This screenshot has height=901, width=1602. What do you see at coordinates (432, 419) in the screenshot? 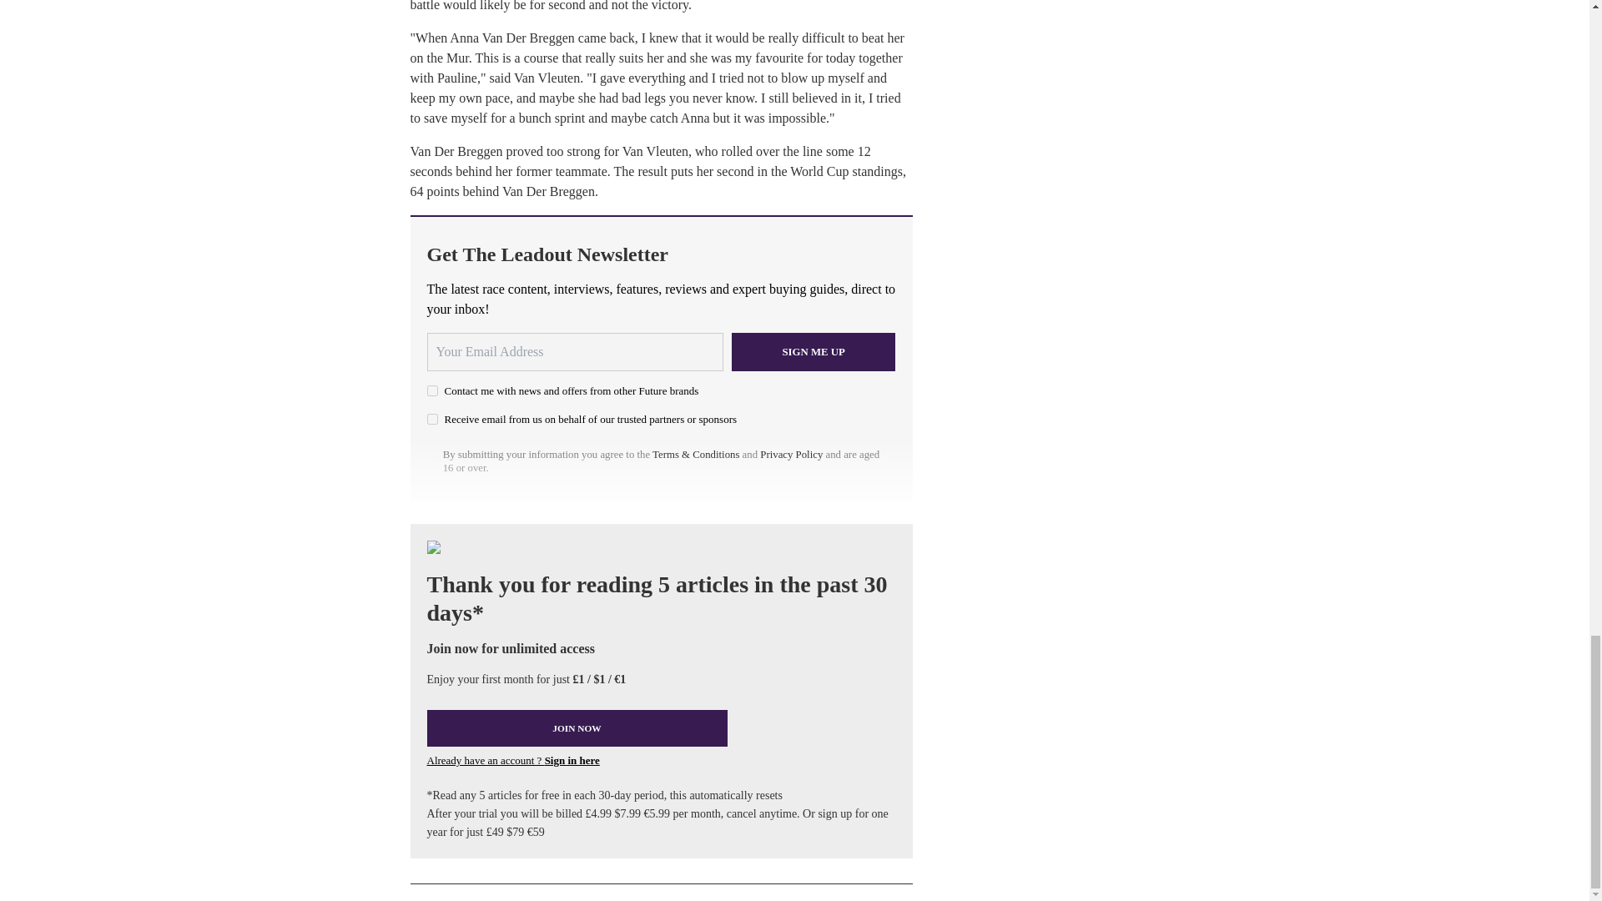
I see `on` at bounding box center [432, 419].